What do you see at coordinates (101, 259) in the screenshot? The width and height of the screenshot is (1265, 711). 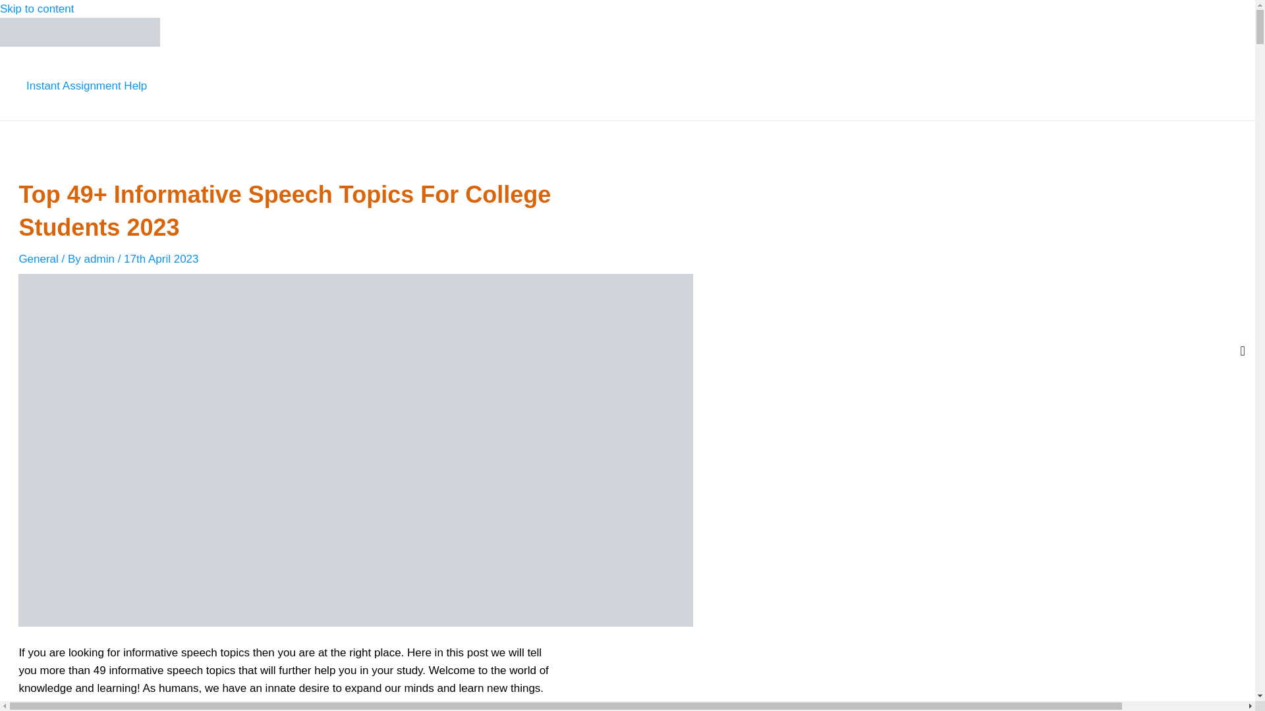 I see `View all posts by admin` at bounding box center [101, 259].